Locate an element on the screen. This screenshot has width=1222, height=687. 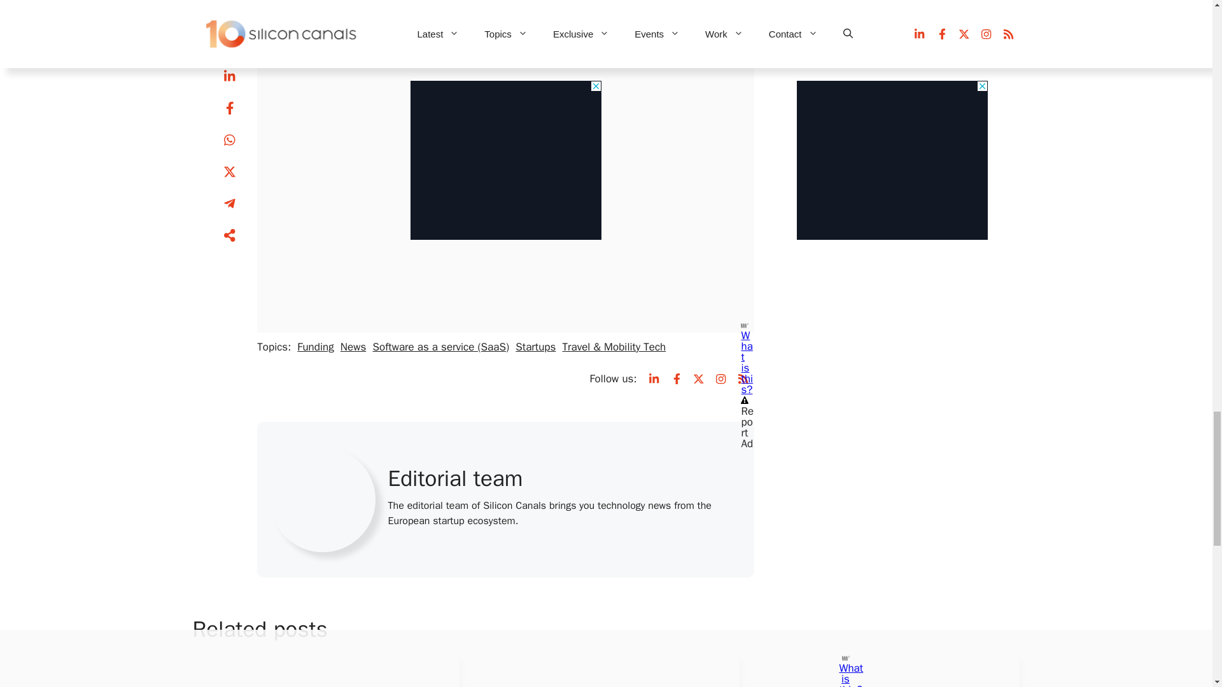
3rd party ad content is located at coordinates (505, 132).